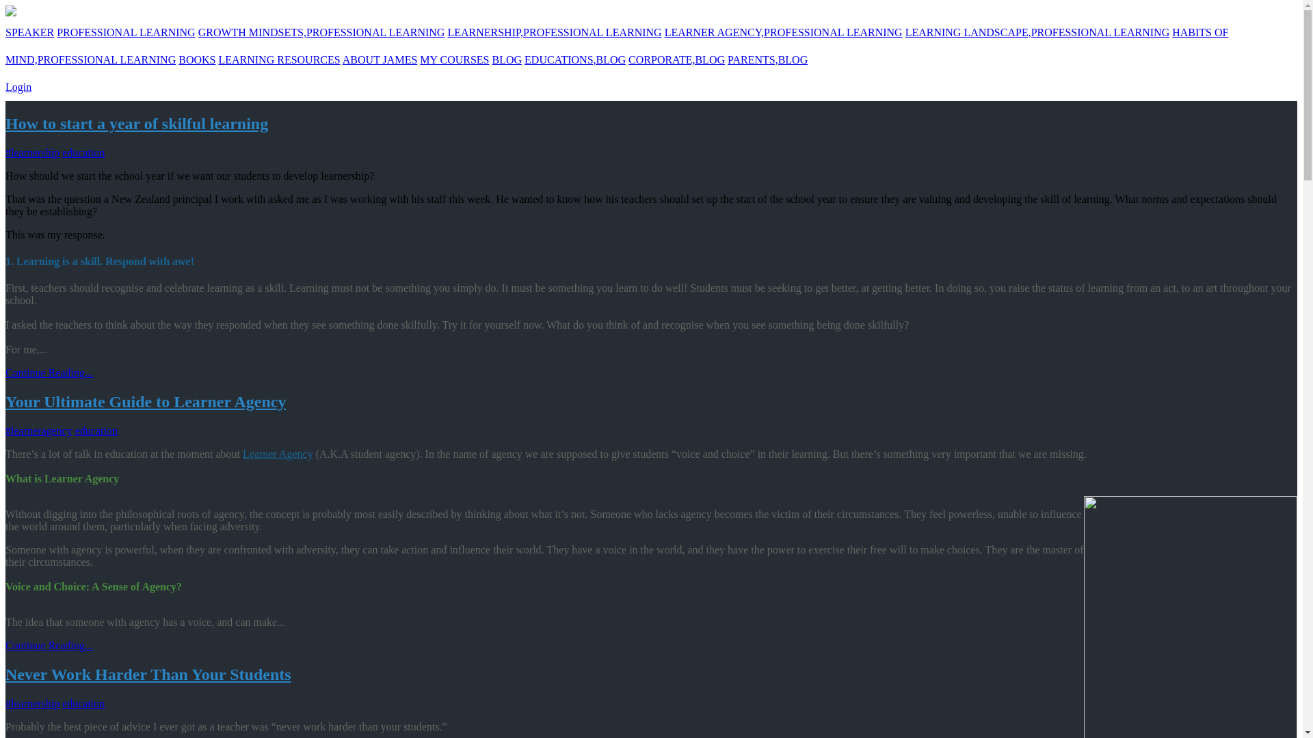  Describe the element at coordinates (137, 124) in the screenshot. I see `How to start a year of skilful learning` at that location.